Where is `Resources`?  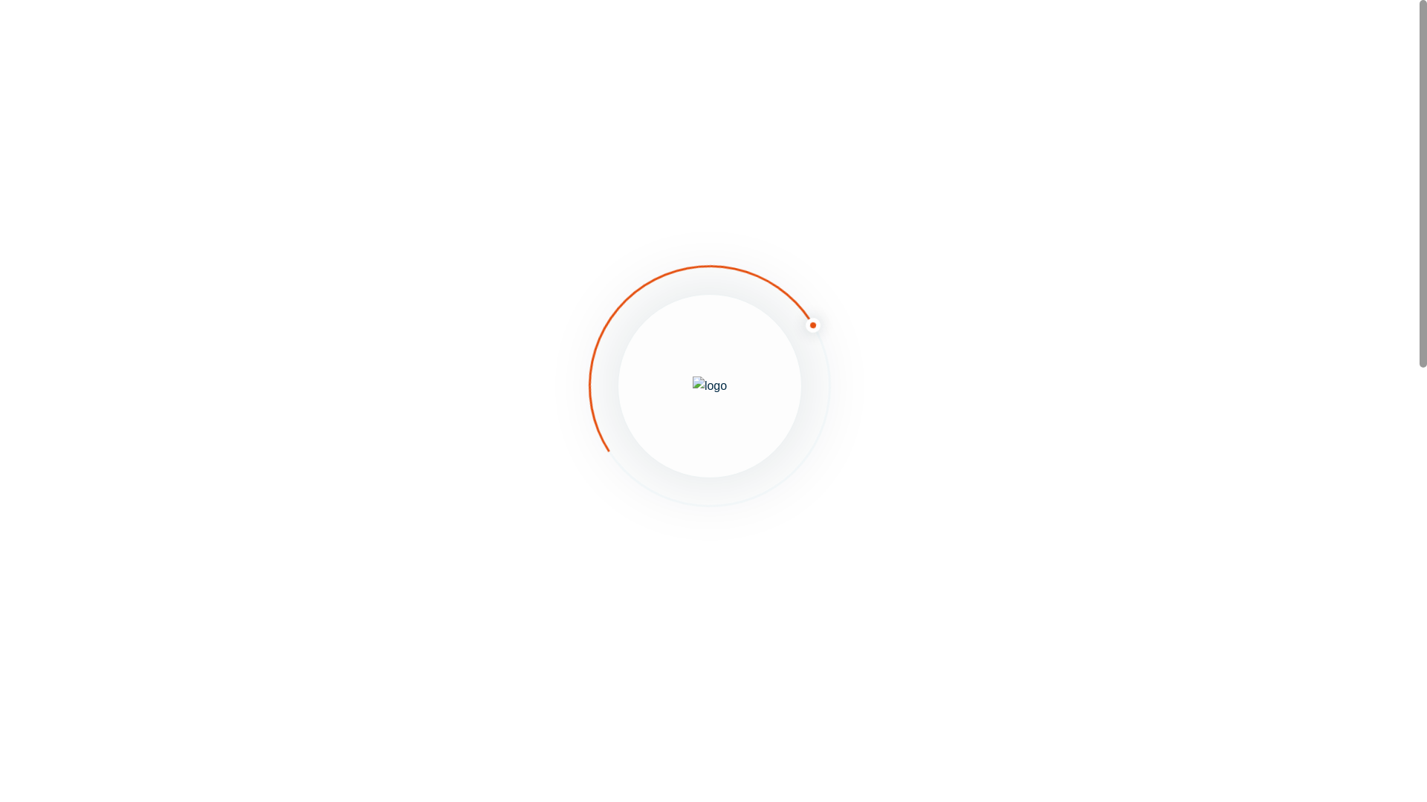
Resources is located at coordinates (513, 32).